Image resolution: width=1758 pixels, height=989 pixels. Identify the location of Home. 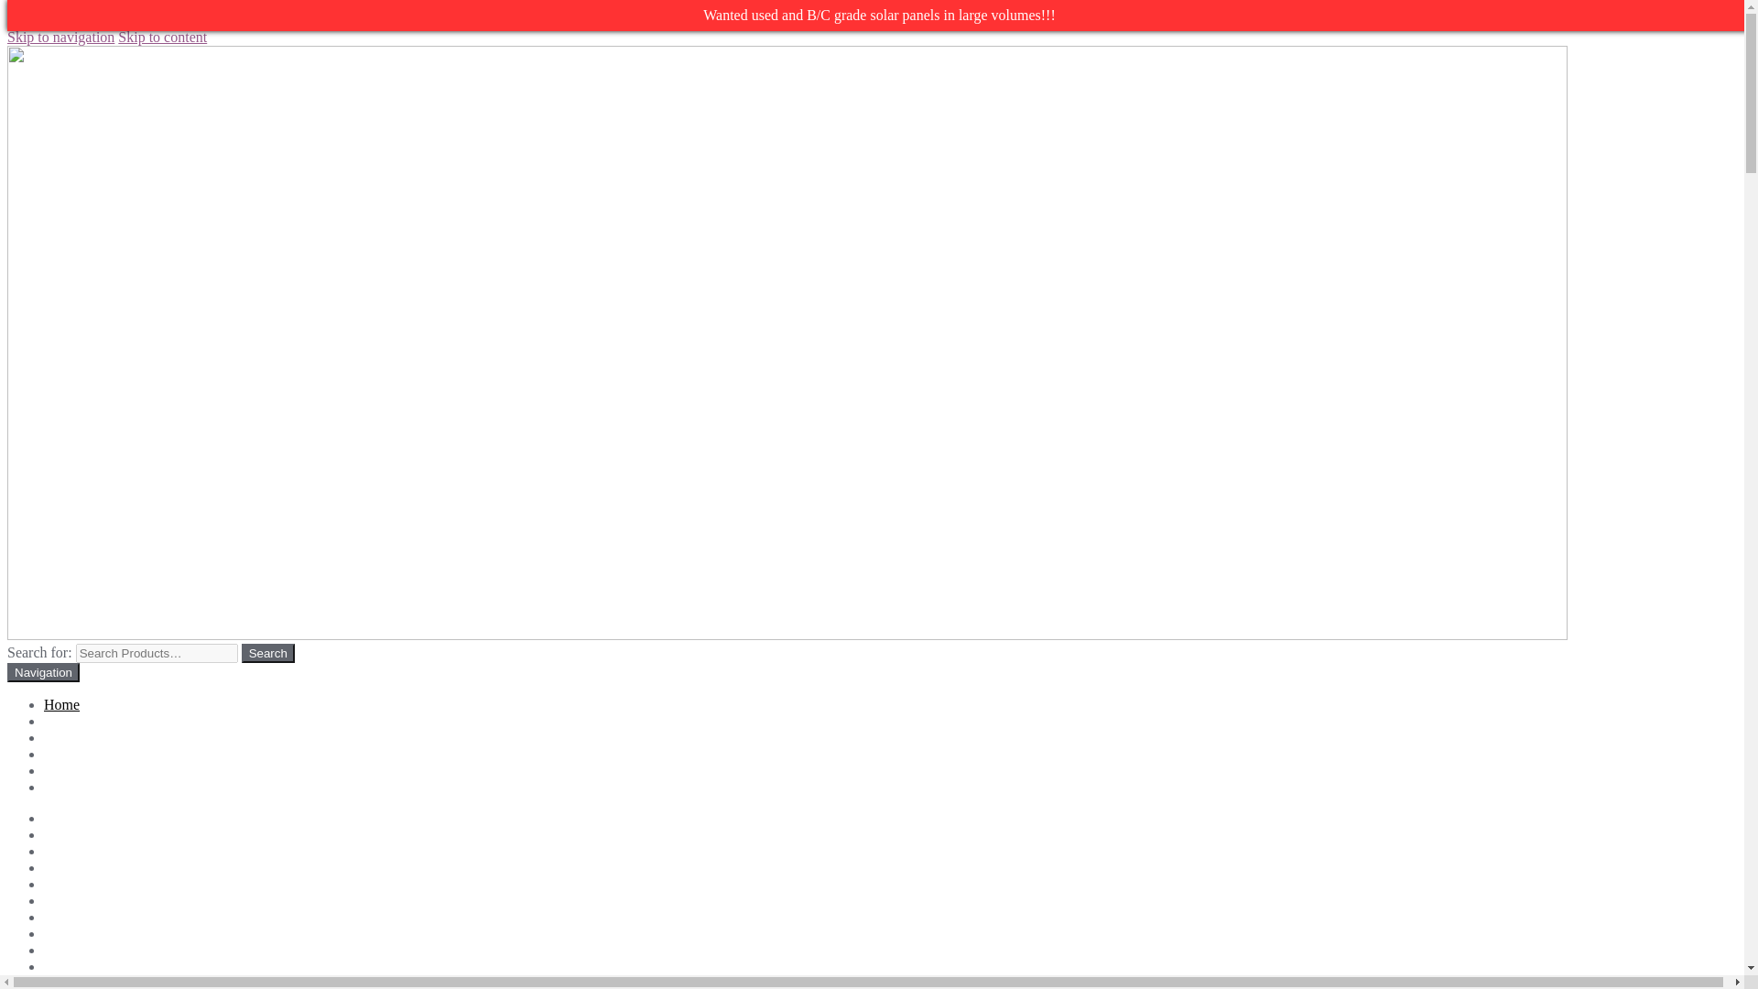
(61, 704).